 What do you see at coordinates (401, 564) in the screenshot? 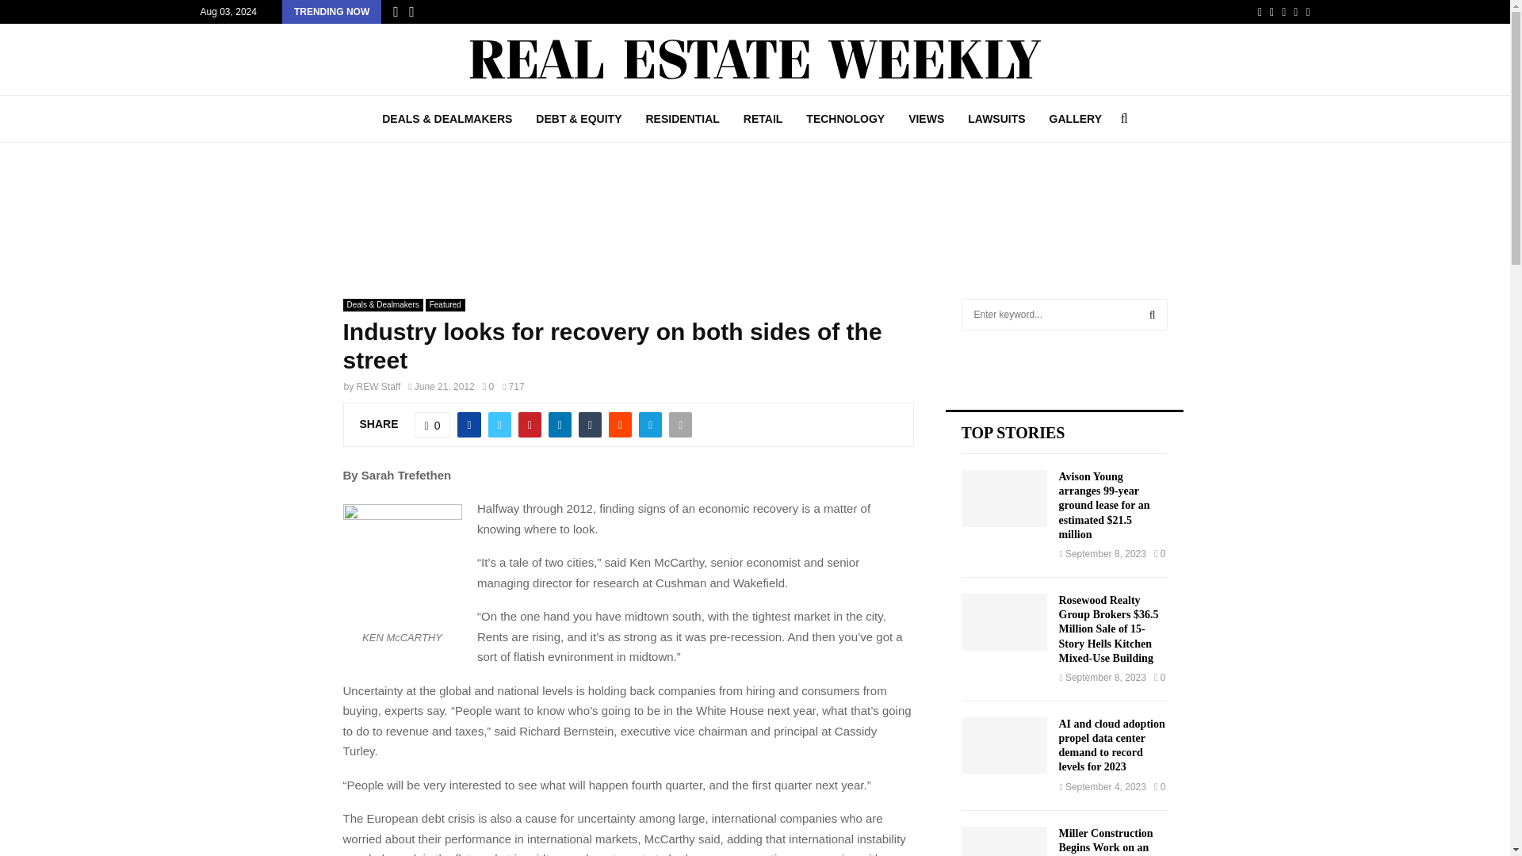
I see `McCarthy Ken 2006x` at bounding box center [401, 564].